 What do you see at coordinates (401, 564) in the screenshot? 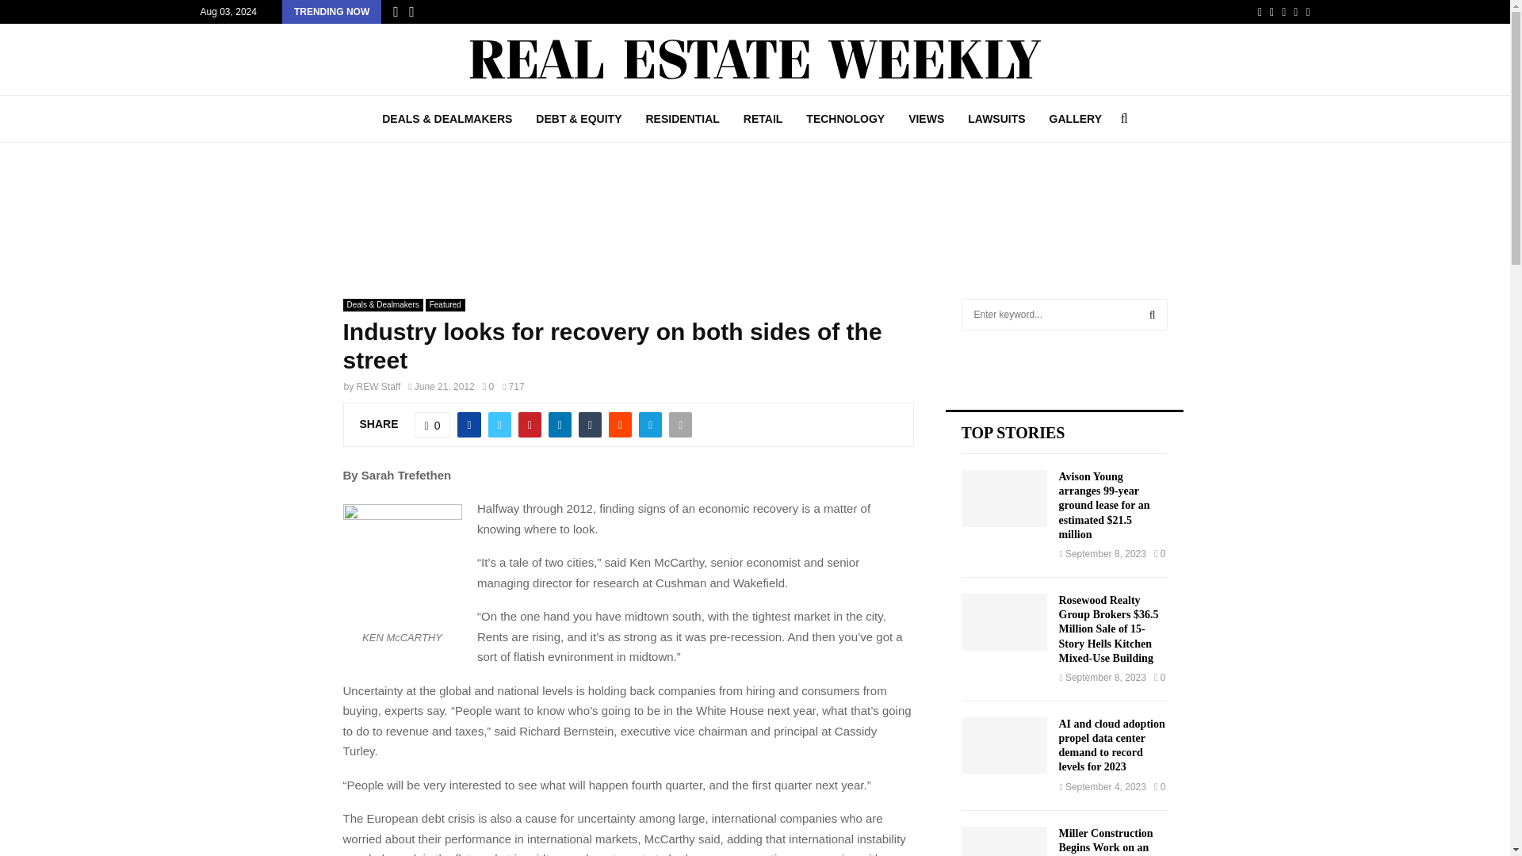
I see `McCarthy Ken 2006x` at bounding box center [401, 564].